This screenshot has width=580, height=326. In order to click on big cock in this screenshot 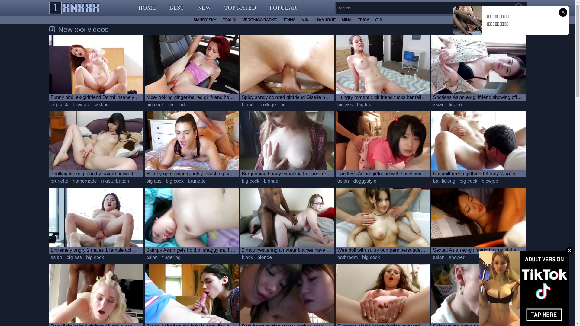, I will do `click(469, 181)`.